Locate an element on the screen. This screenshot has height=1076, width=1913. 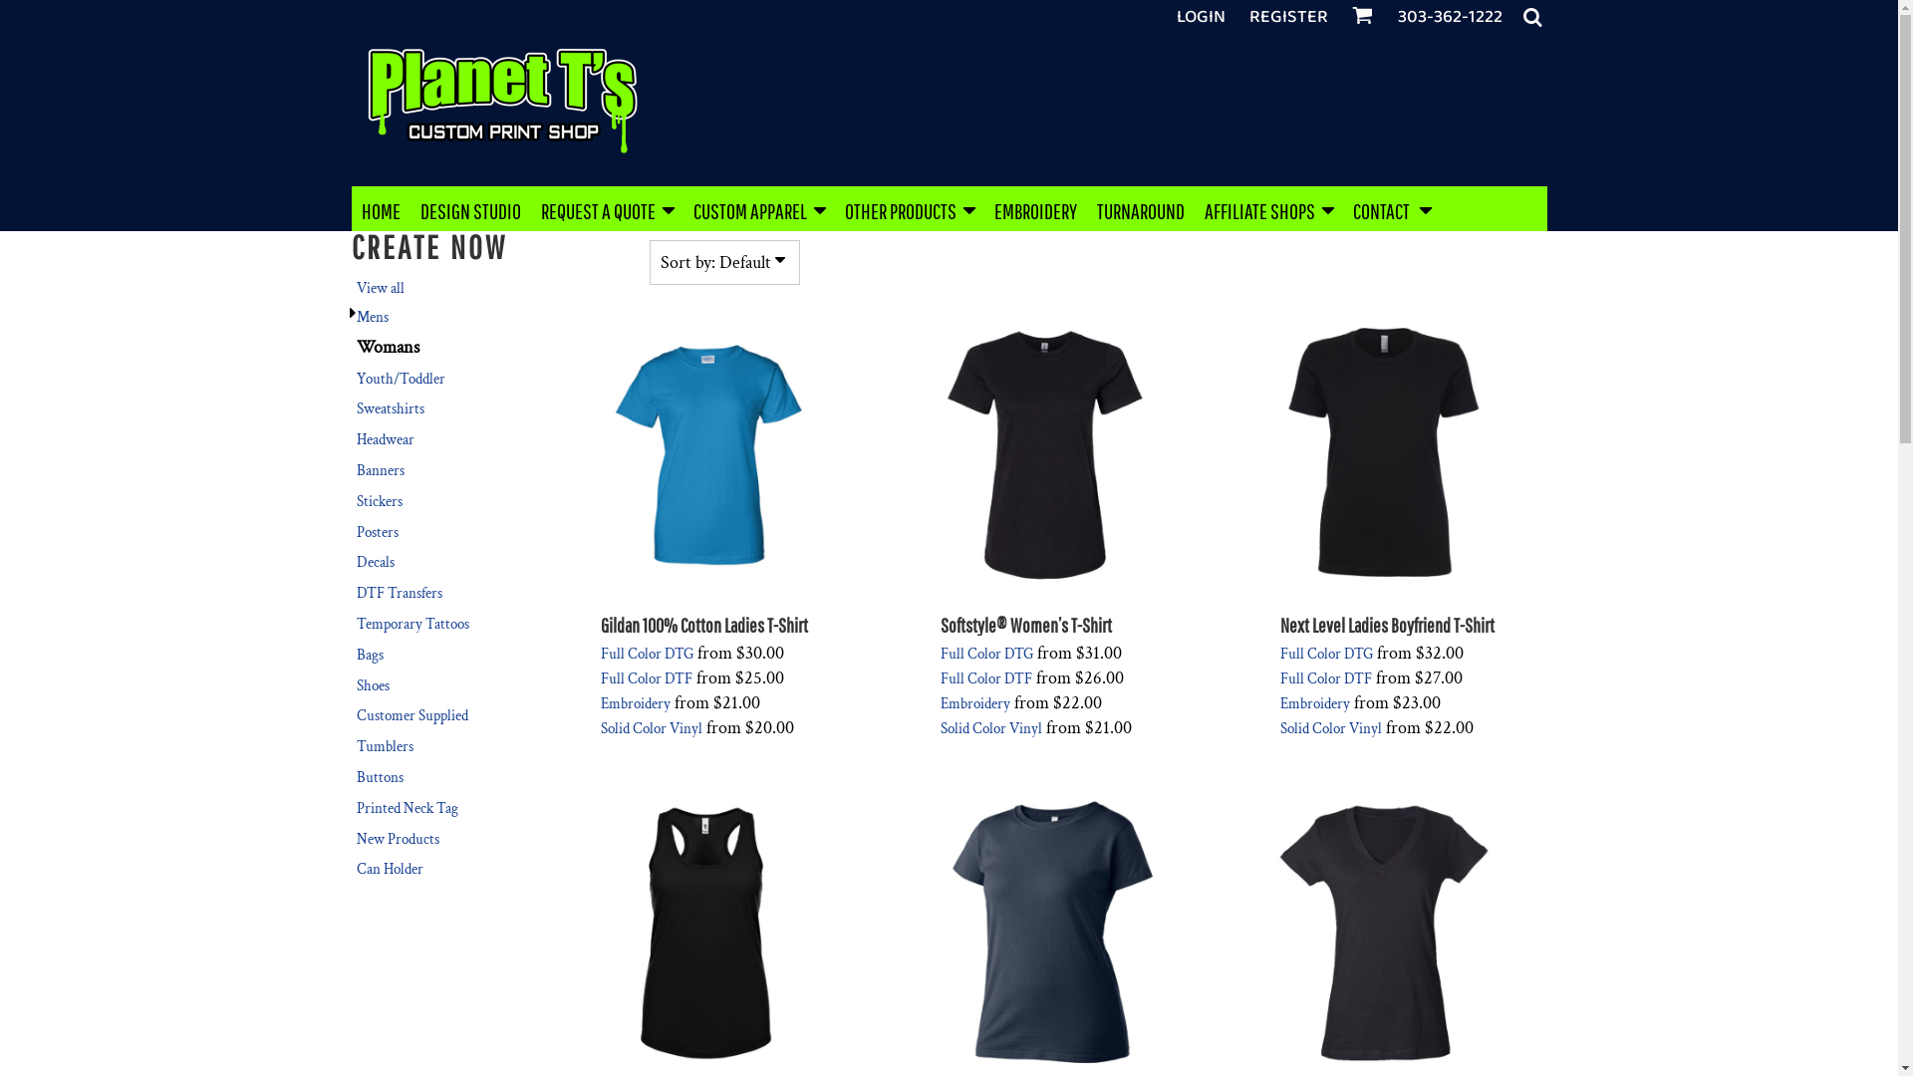
Banners is located at coordinates (381, 470).